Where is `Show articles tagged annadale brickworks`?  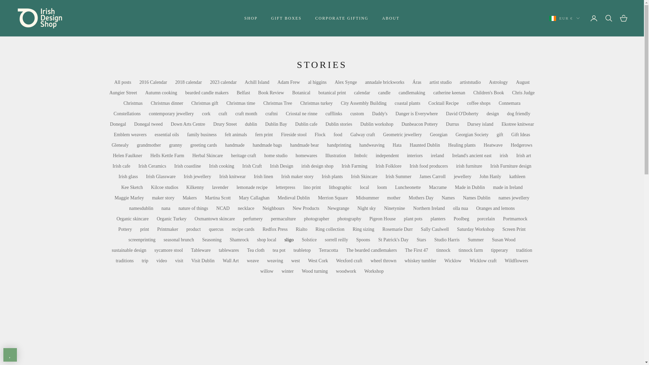
Show articles tagged annadale brickworks is located at coordinates (385, 82).